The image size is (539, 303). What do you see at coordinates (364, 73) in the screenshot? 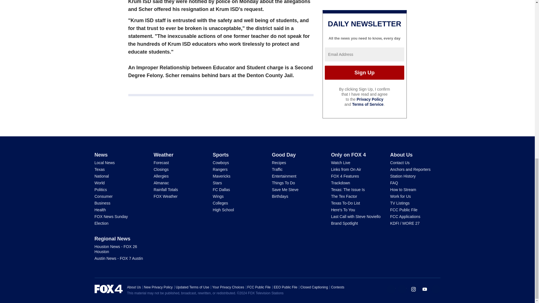
I see `Sign Up` at bounding box center [364, 73].